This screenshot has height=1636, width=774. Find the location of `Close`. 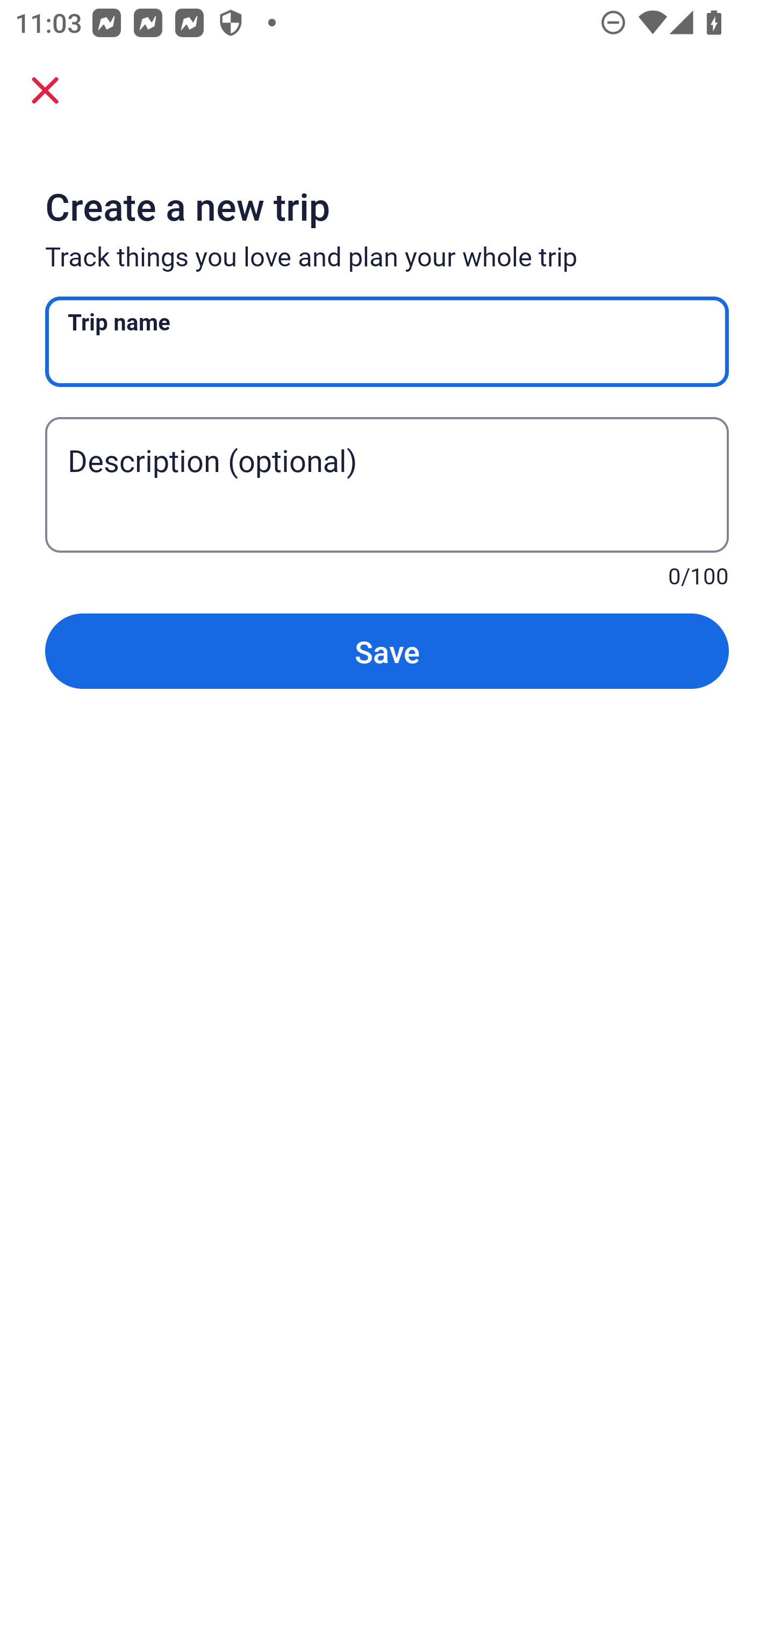

Close is located at coordinates (45, 89).